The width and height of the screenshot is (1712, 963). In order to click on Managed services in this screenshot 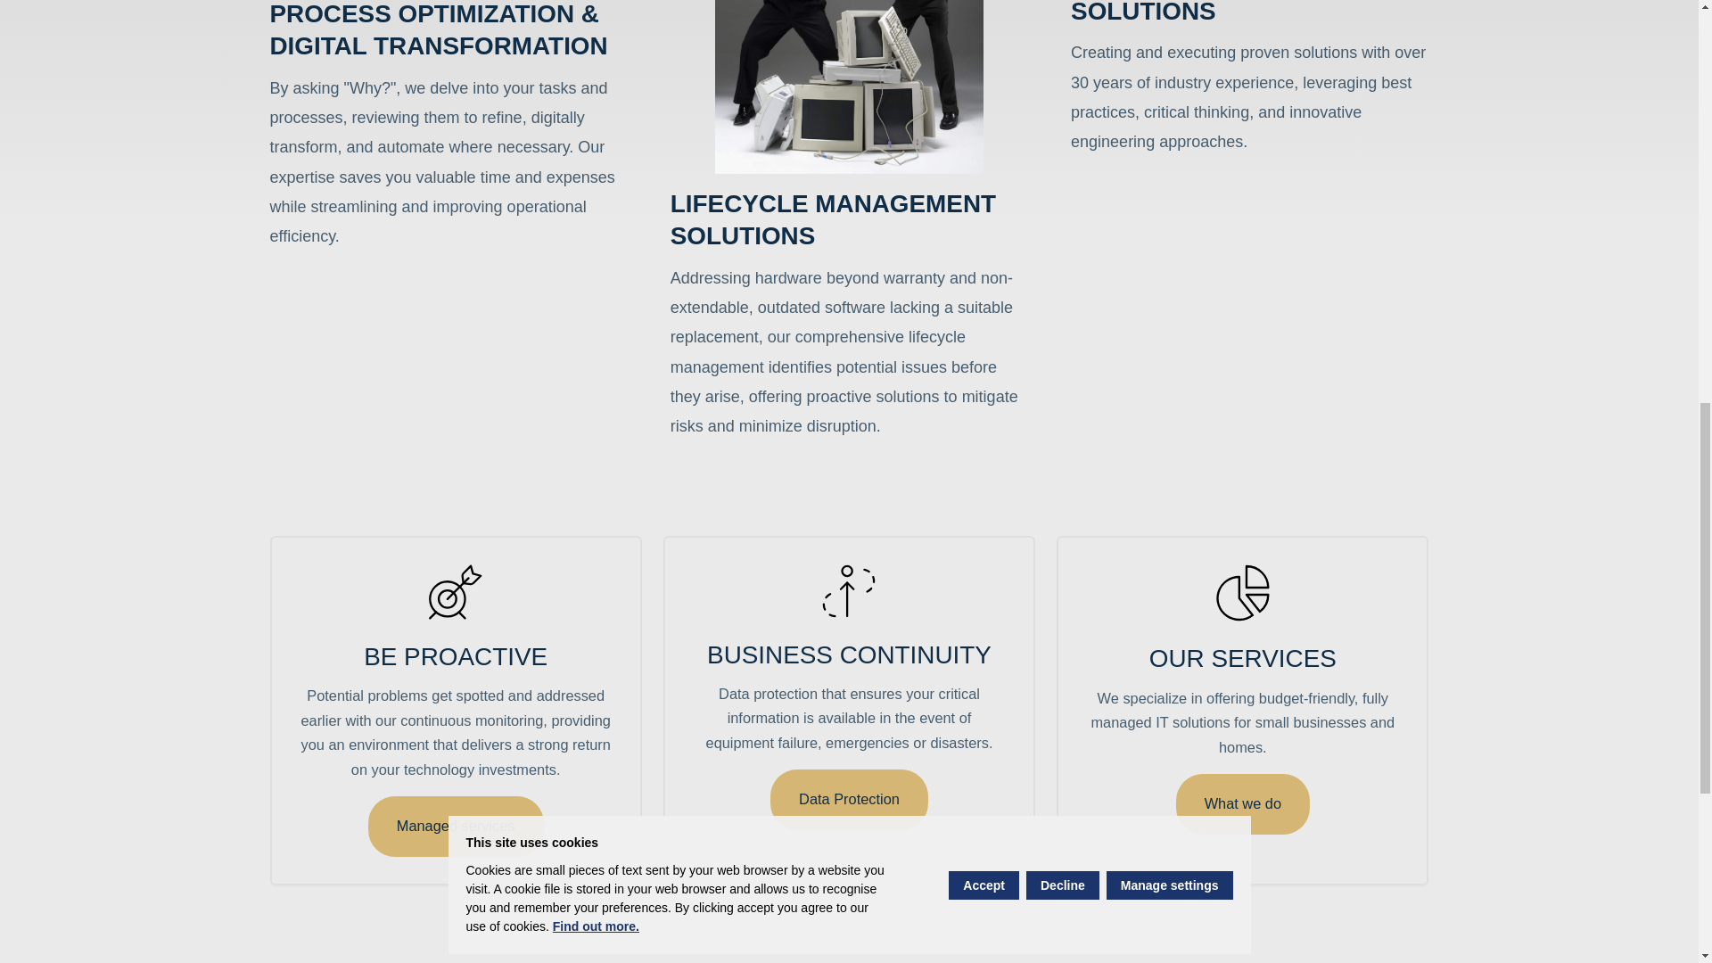, I will do `click(456, 827)`.